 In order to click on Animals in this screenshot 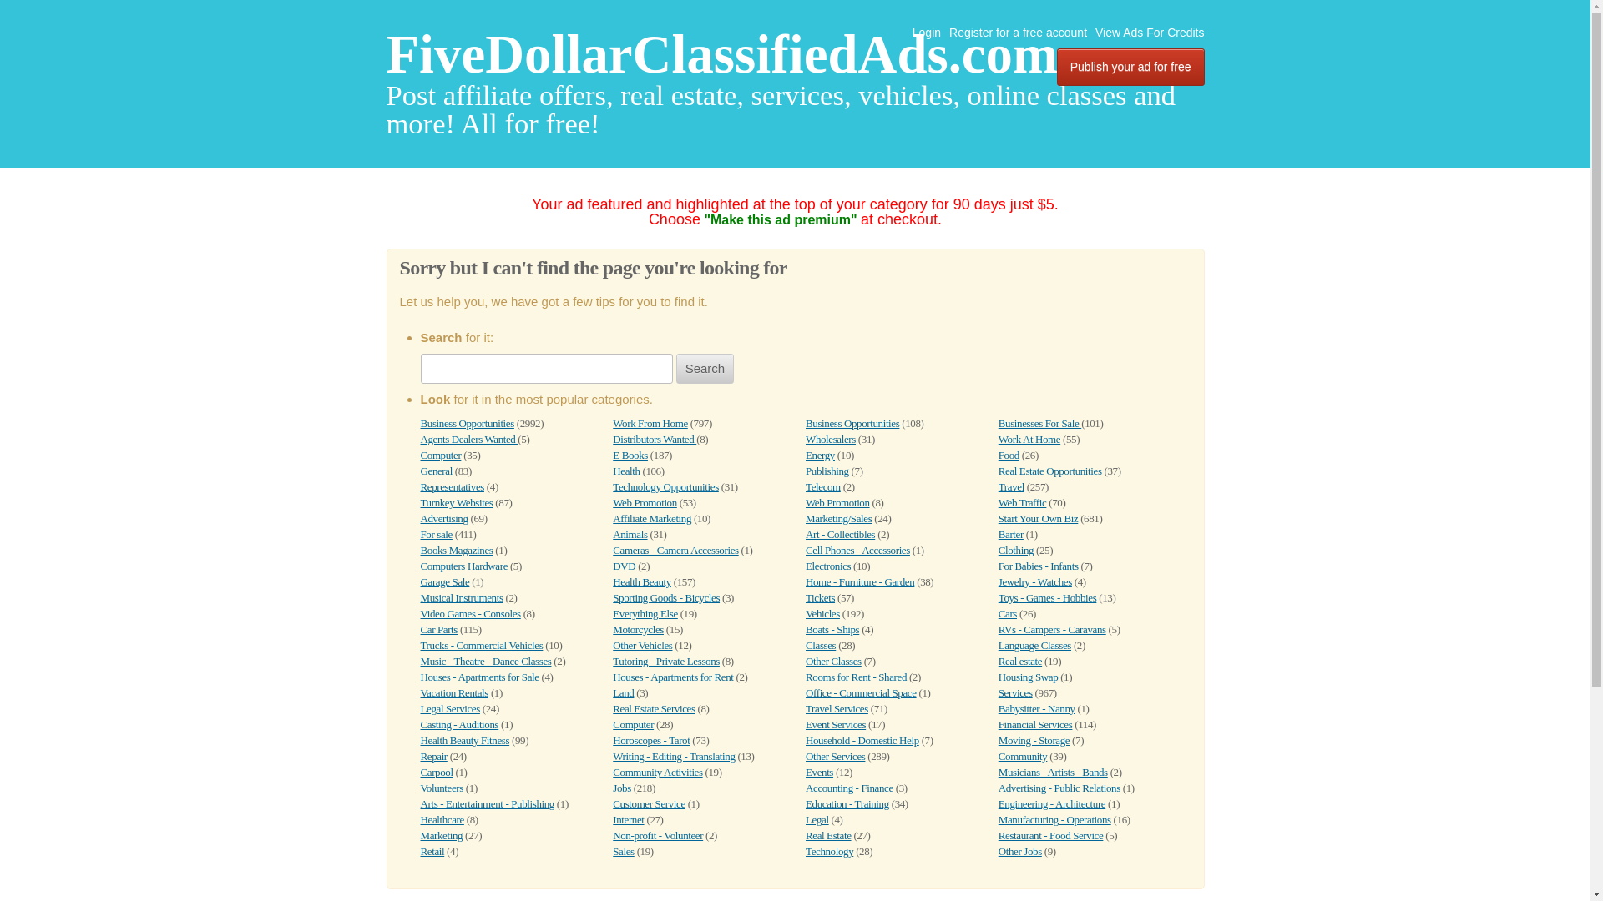, I will do `click(630, 534)`.